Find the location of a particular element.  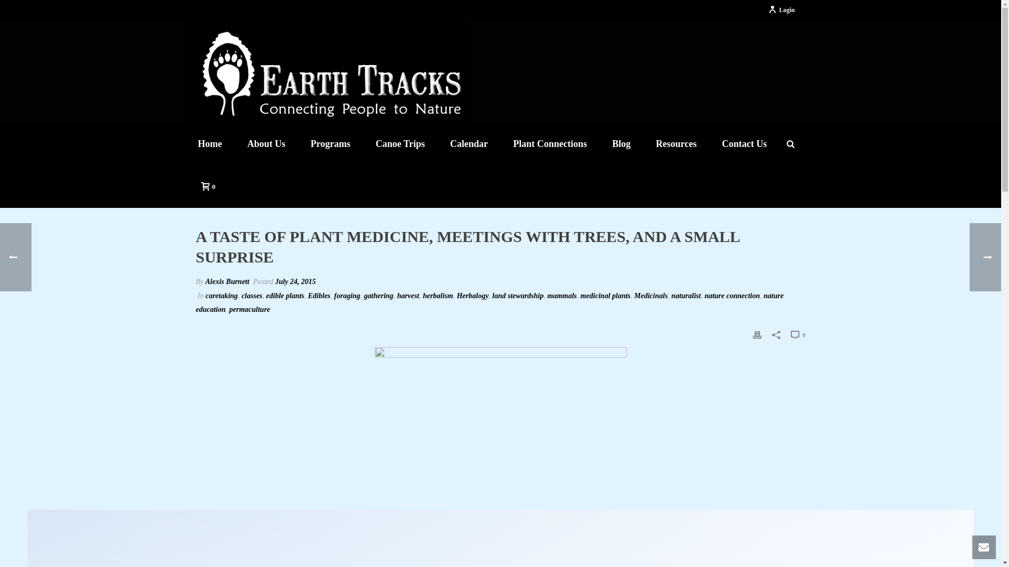

About Us is located at coordinates (266, 144).